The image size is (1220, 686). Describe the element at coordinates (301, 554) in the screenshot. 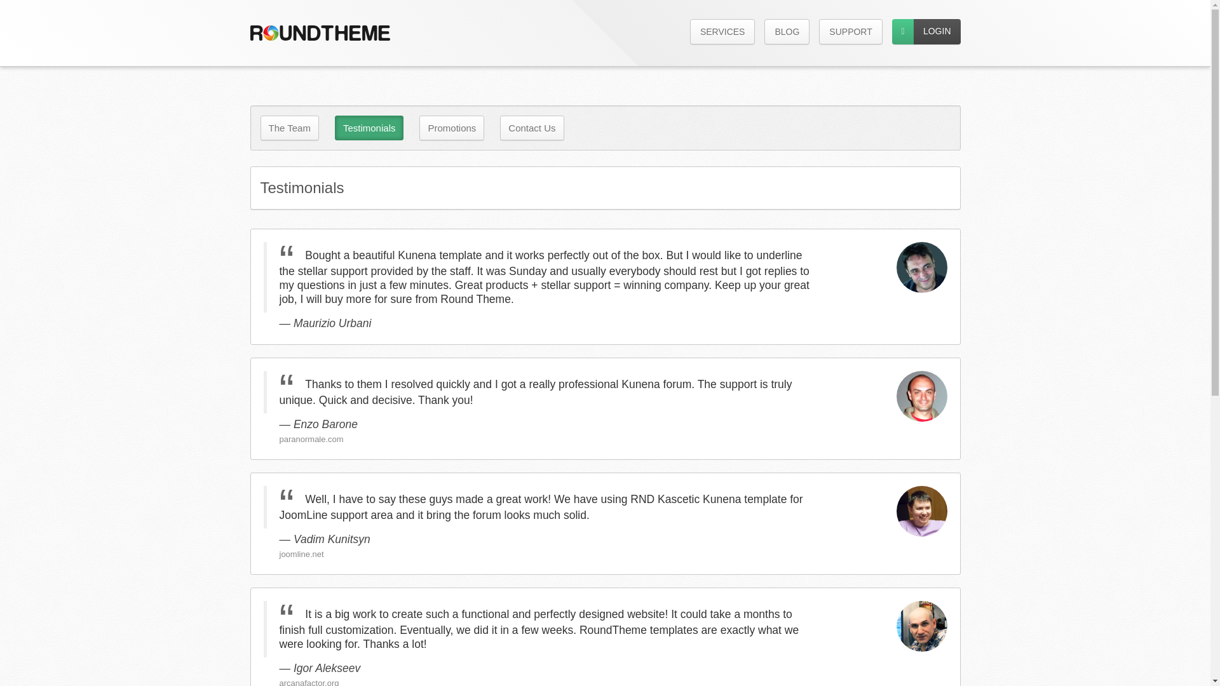

I see `joomline.net` at that location.